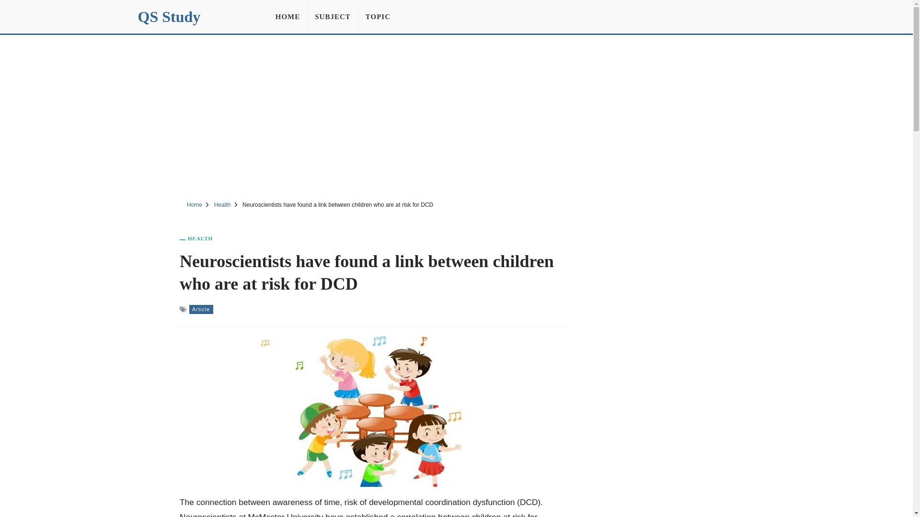  What do you see at coordinates (195, 205) in the screenshot?
I see `Home` at bounding box center [195, 205].